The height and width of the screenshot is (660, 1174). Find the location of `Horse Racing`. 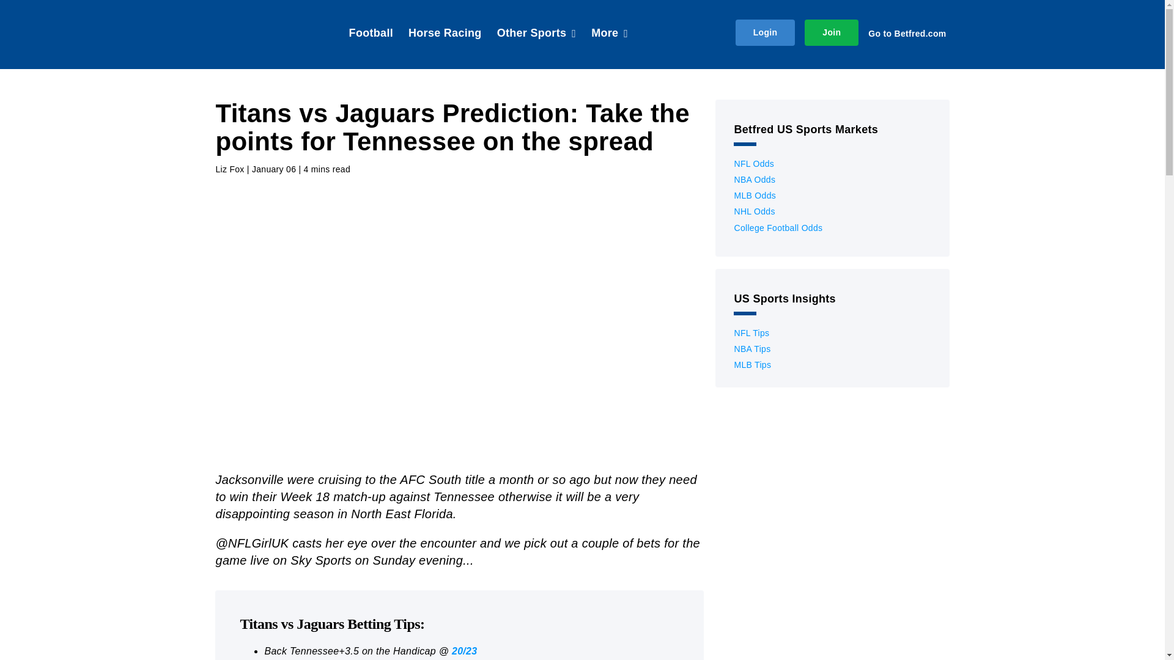

Horse Racing is located at coordinates (445, 34).